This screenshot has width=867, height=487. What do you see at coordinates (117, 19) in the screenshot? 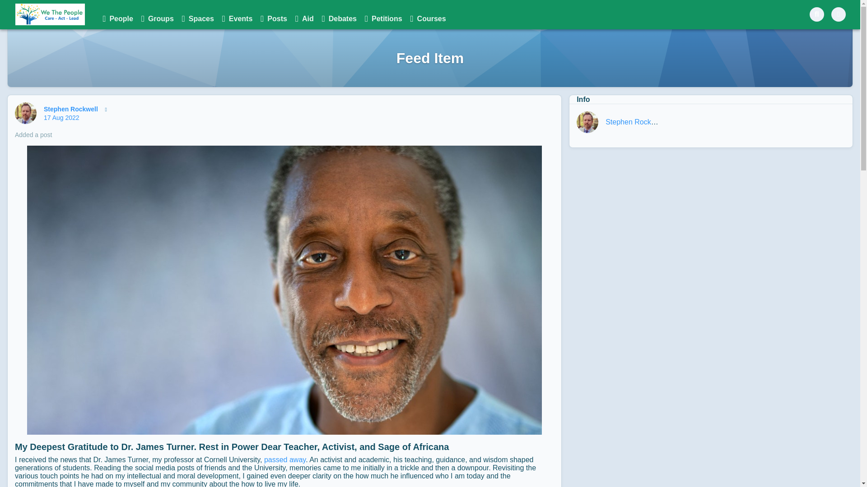
I see `People` at bounding box center [117, 19].